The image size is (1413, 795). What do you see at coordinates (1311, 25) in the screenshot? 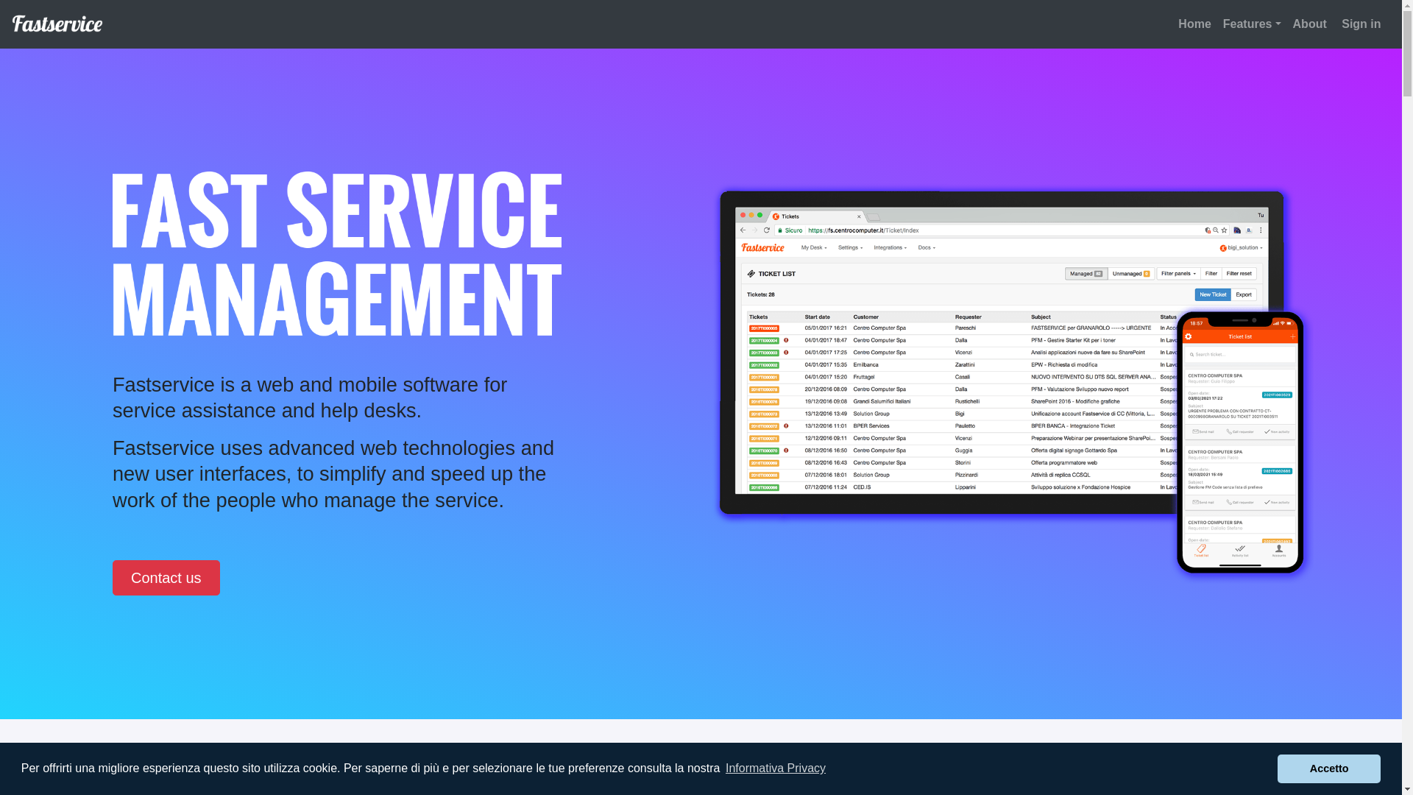
I see `About 
(current)` at bounding box center [1311, 25].